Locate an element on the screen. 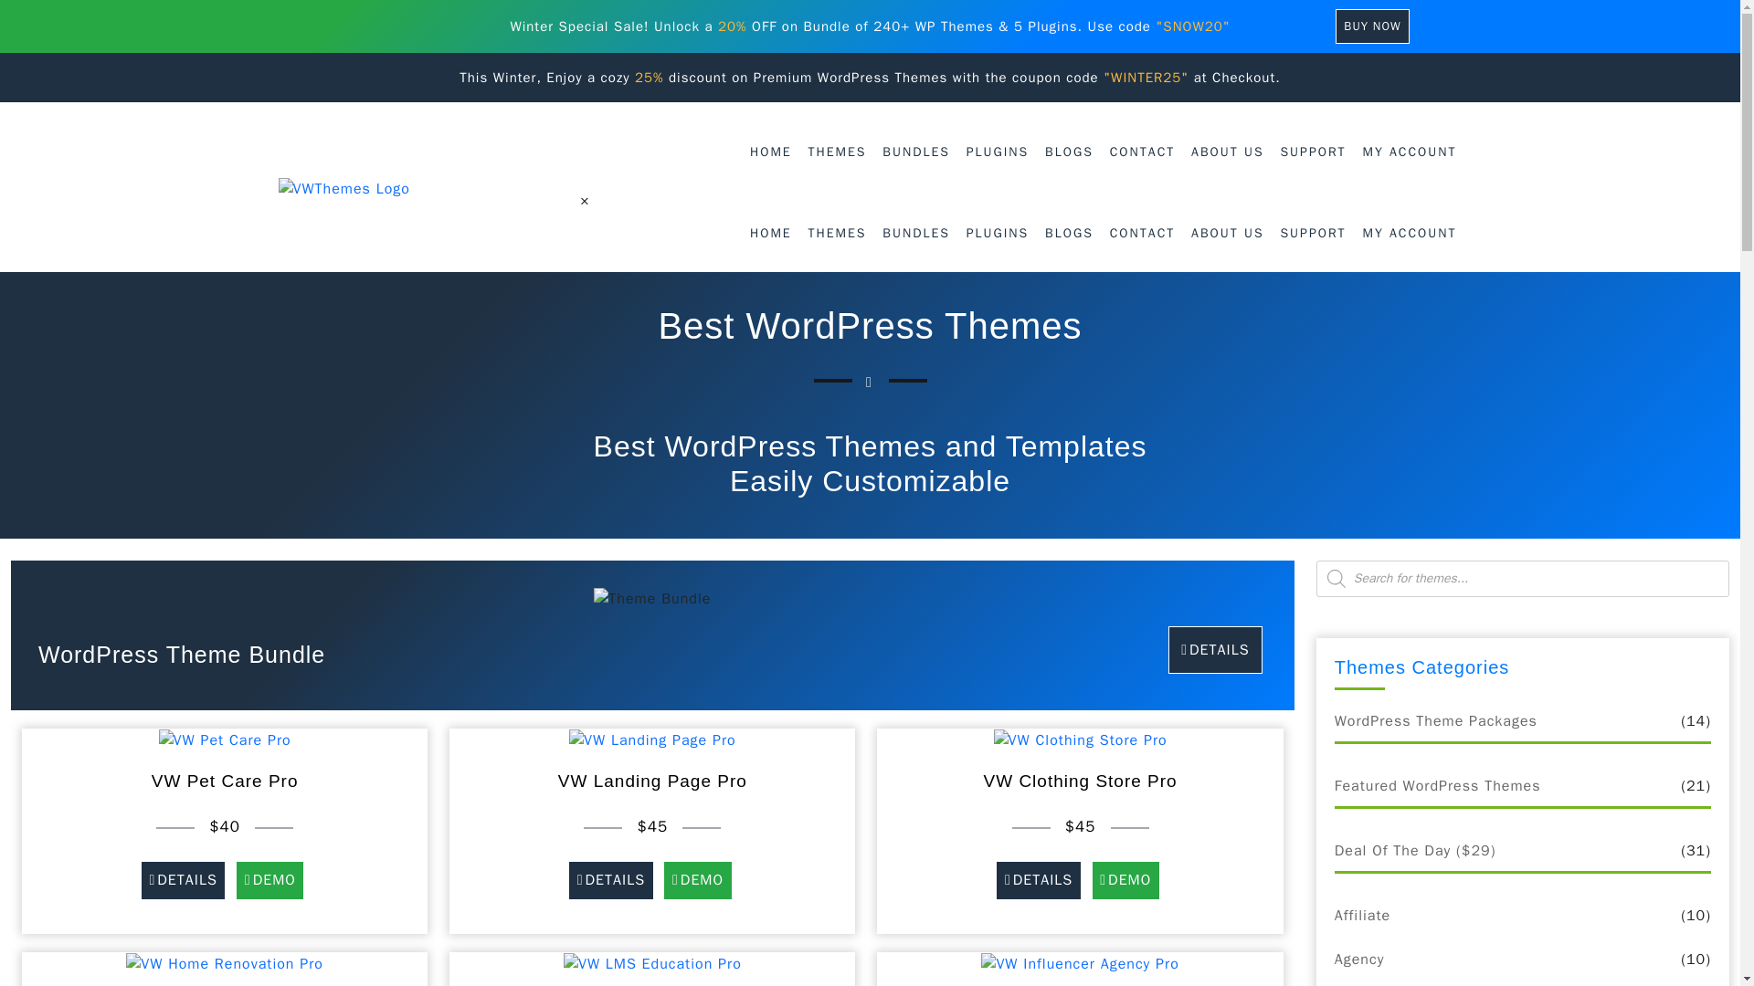 This screenshot has height=986, width=1754. ABOUT US is located at coordinates (1228, 234).